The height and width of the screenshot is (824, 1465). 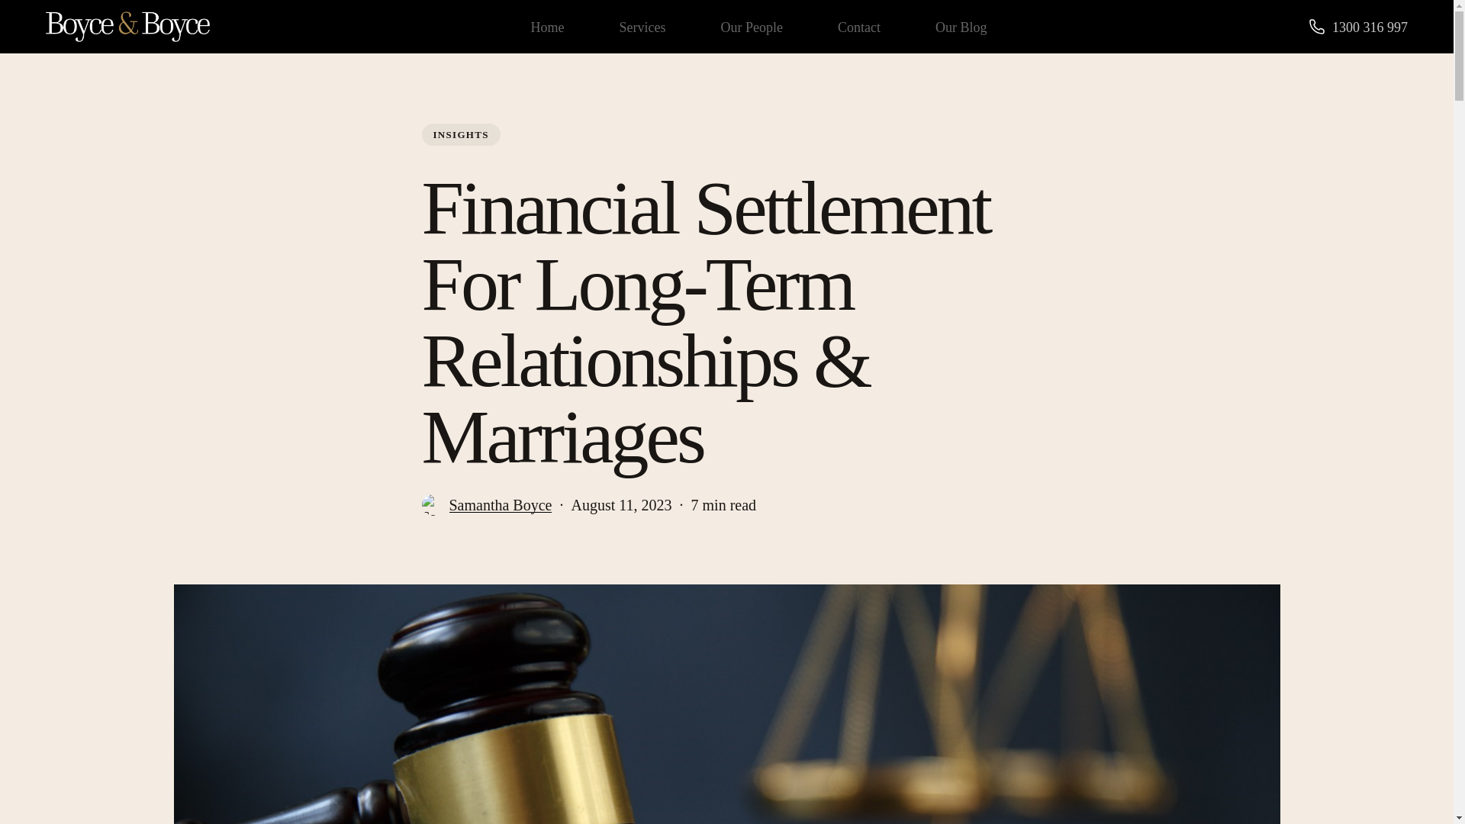 I want to click on Our People, so click(x=751, y=27).